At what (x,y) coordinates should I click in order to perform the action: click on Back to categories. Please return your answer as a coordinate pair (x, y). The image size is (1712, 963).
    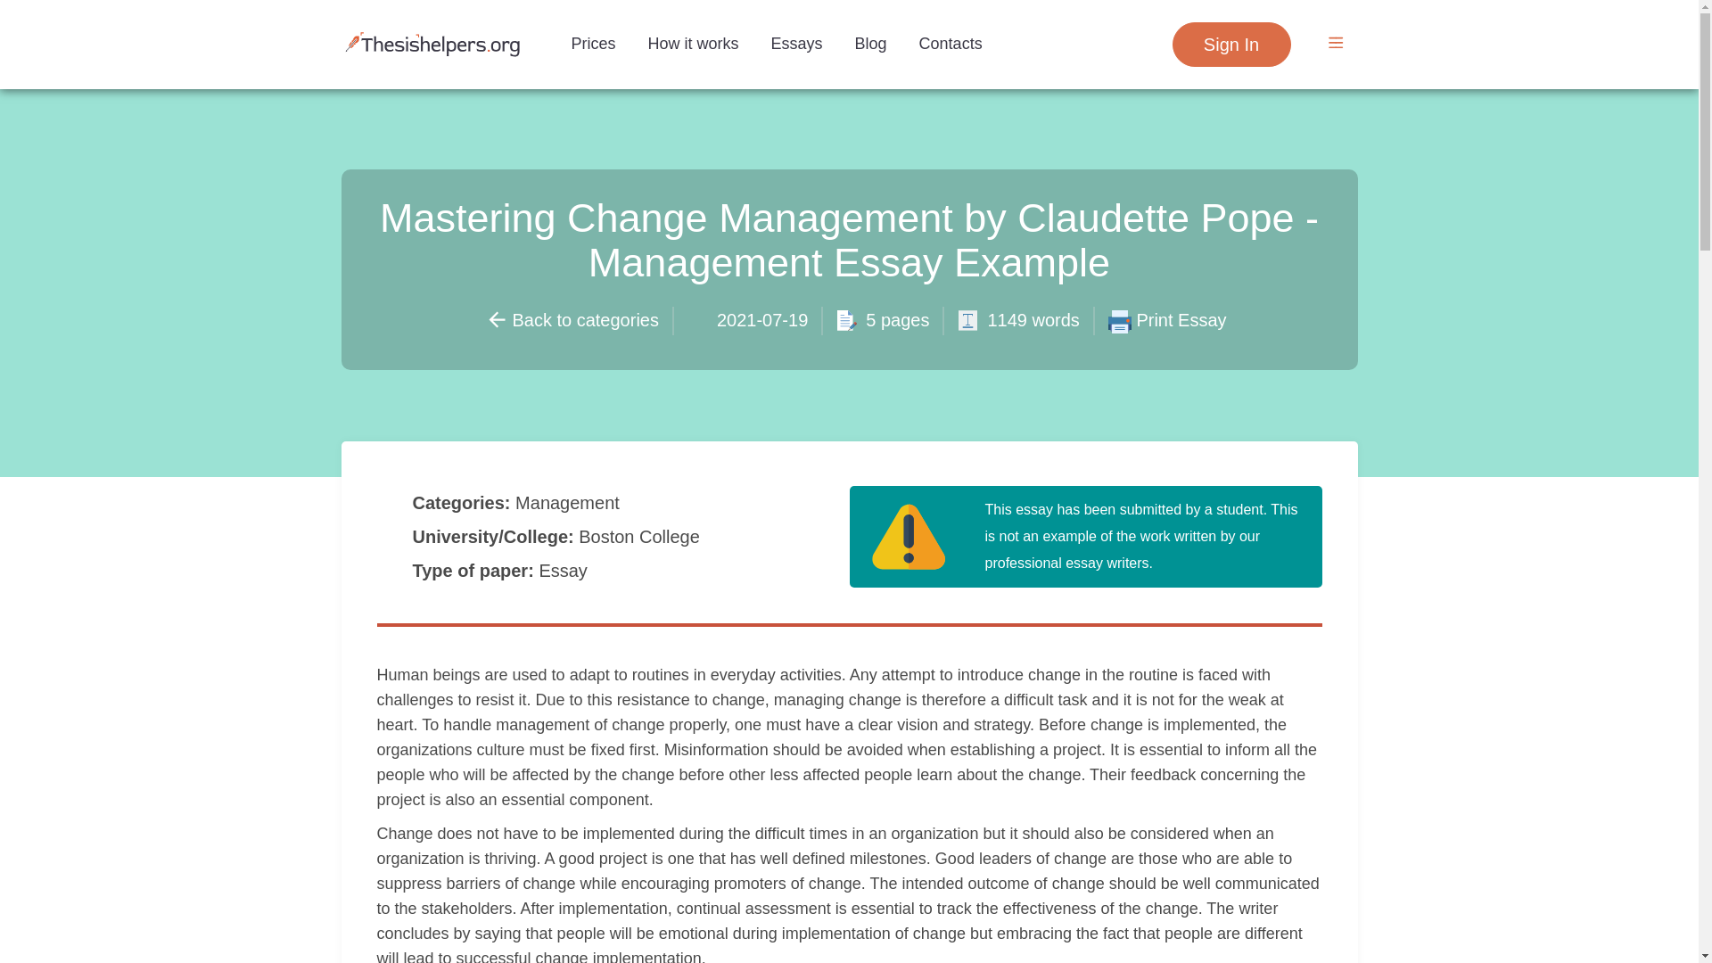
    Looking at the image, I should click on (572, 319).